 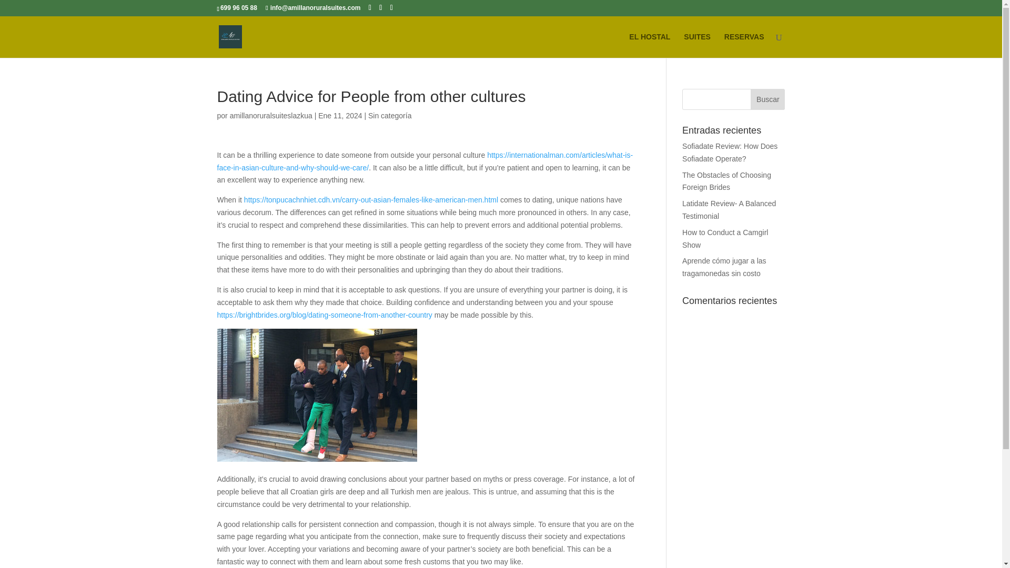 What do you see at coordinates (730, 153) in the screenshot?
I see `Sofiadate Review: How Does Sofiadate Operate?` at bounding box center [730, 153].